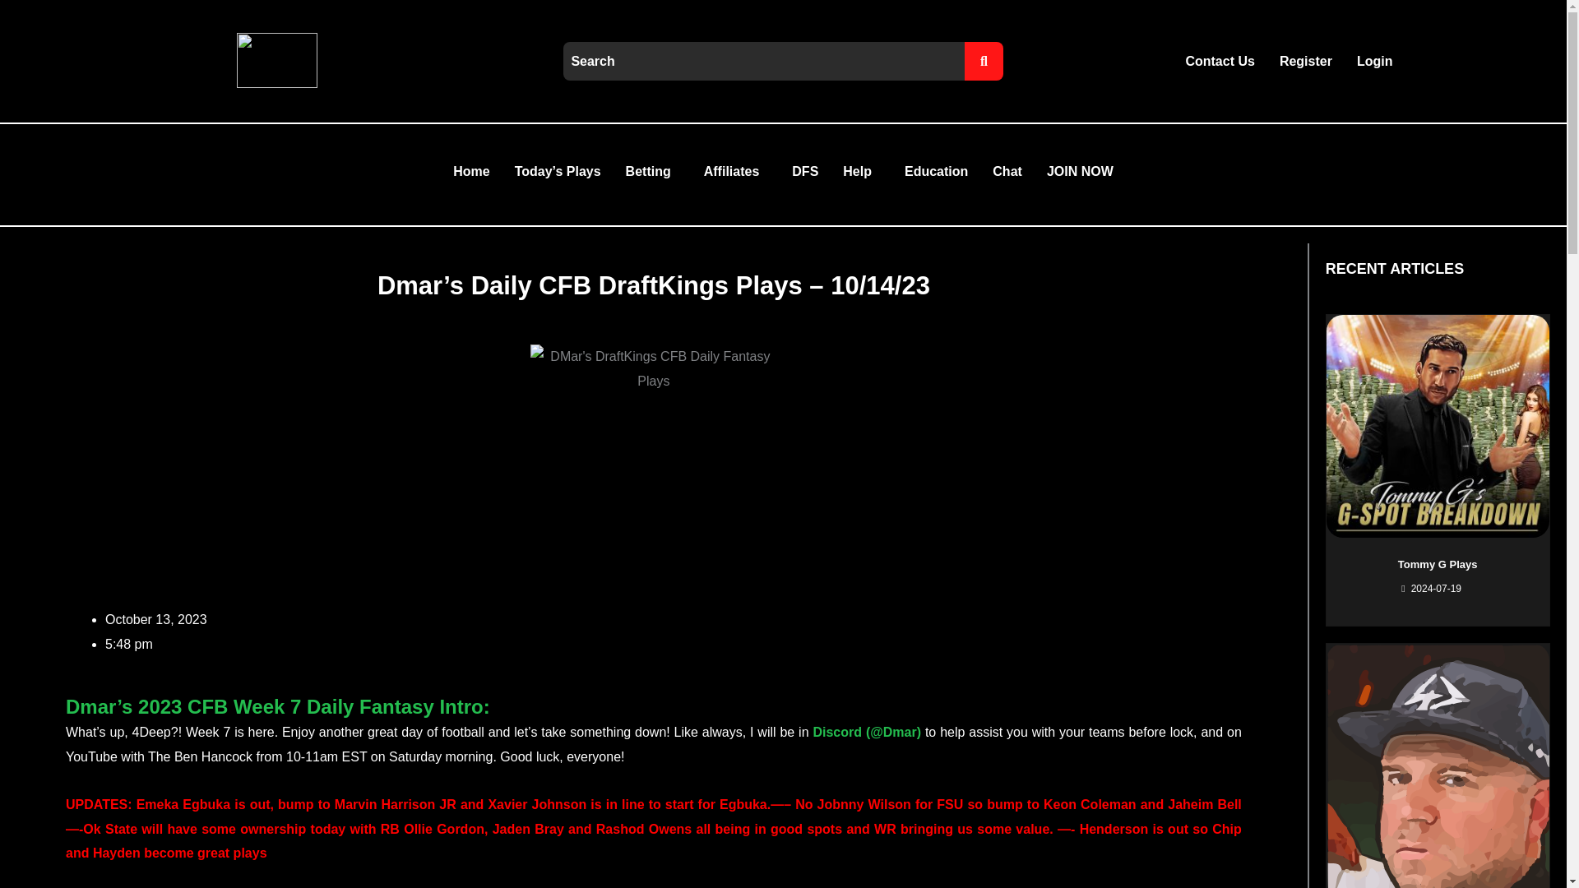 This screenshot has height=888, width=1579. I want to click on Register, so click(1306, 61).